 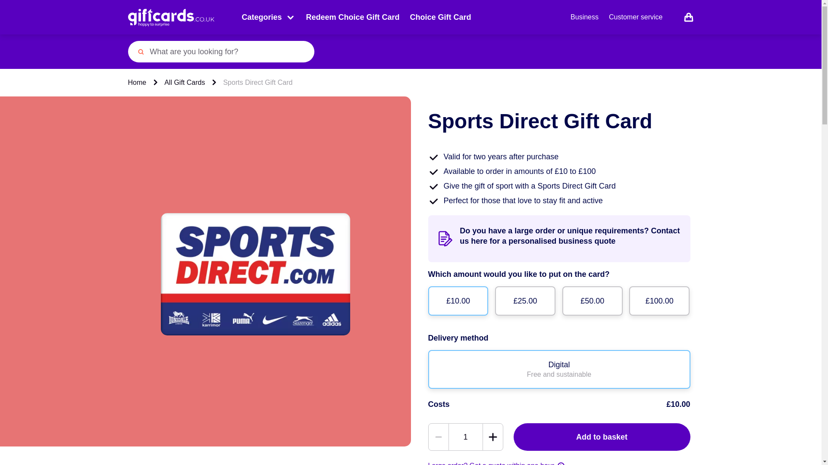 I want to click on Large order? Get a quote within one hour, so click(x=496, y=463).